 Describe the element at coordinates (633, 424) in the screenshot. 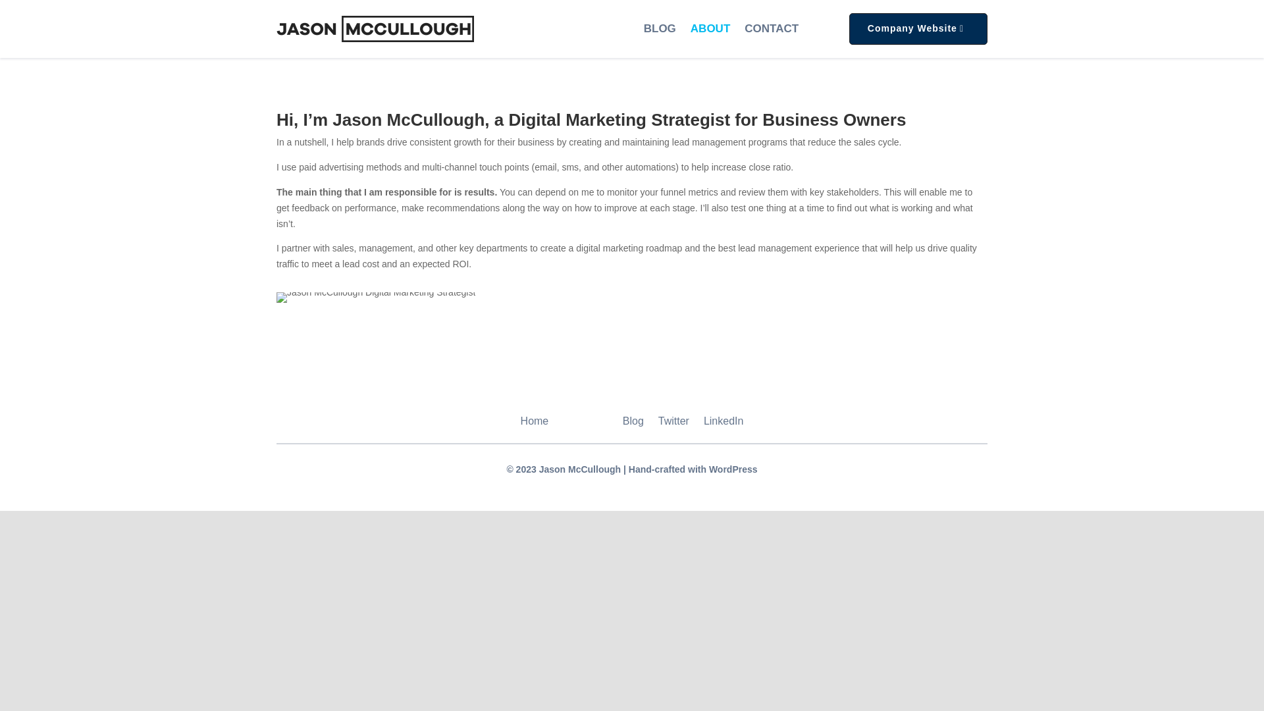

I see `Blog` at that location.